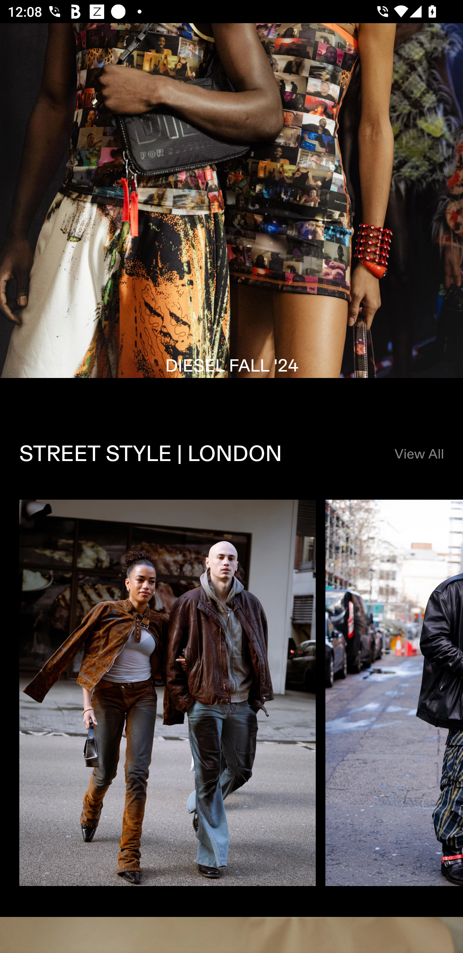 The width and height of the screenshot is (463, 953). Describe the element at coordinates (419, 455) in the screenshot. I see `View All` at that location.